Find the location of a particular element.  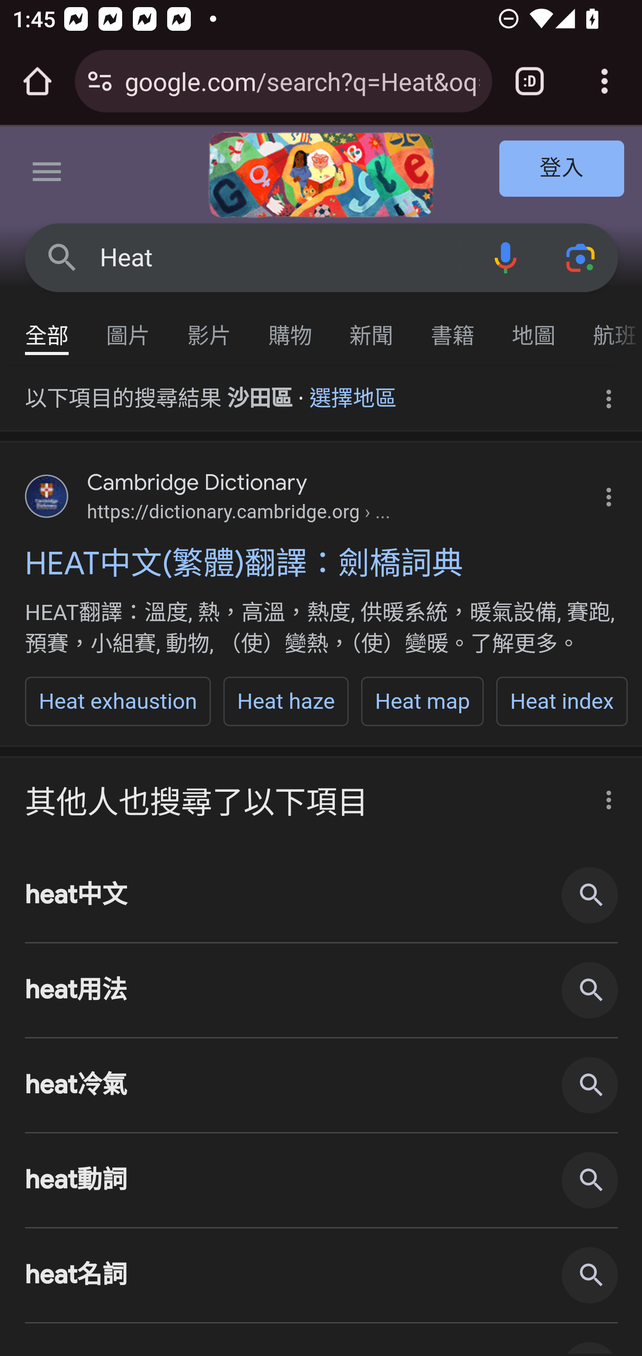

航班 is located at coordinates (608, 327).